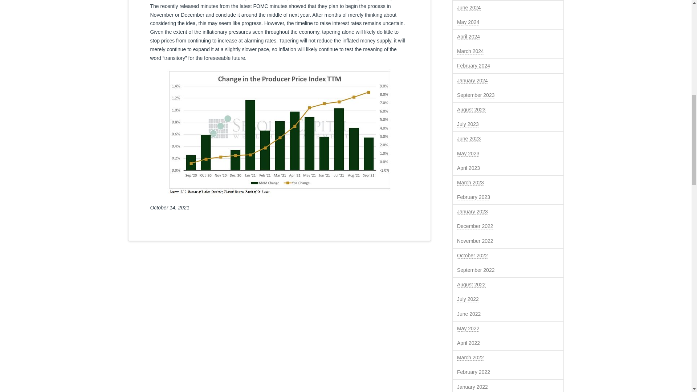 The width and height of the screenshot is (697, 392). What do you see at coordinates (470, 51) in the screenshot?
I see `March 2024` at bounding box center [470, 51].